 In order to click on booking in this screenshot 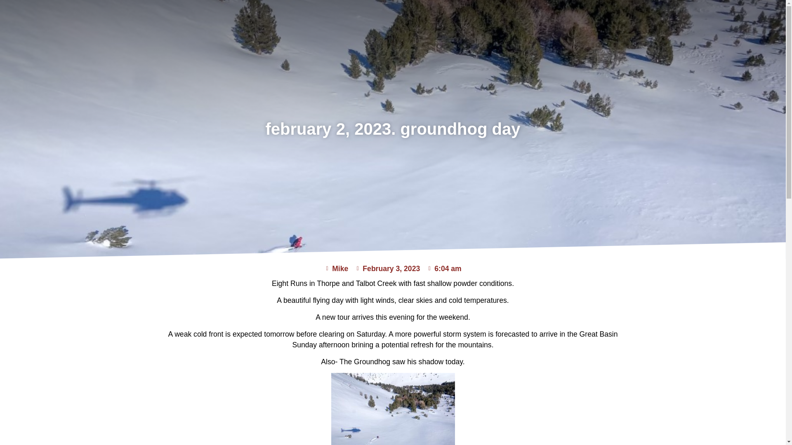, I will do `click(666, 13)`.